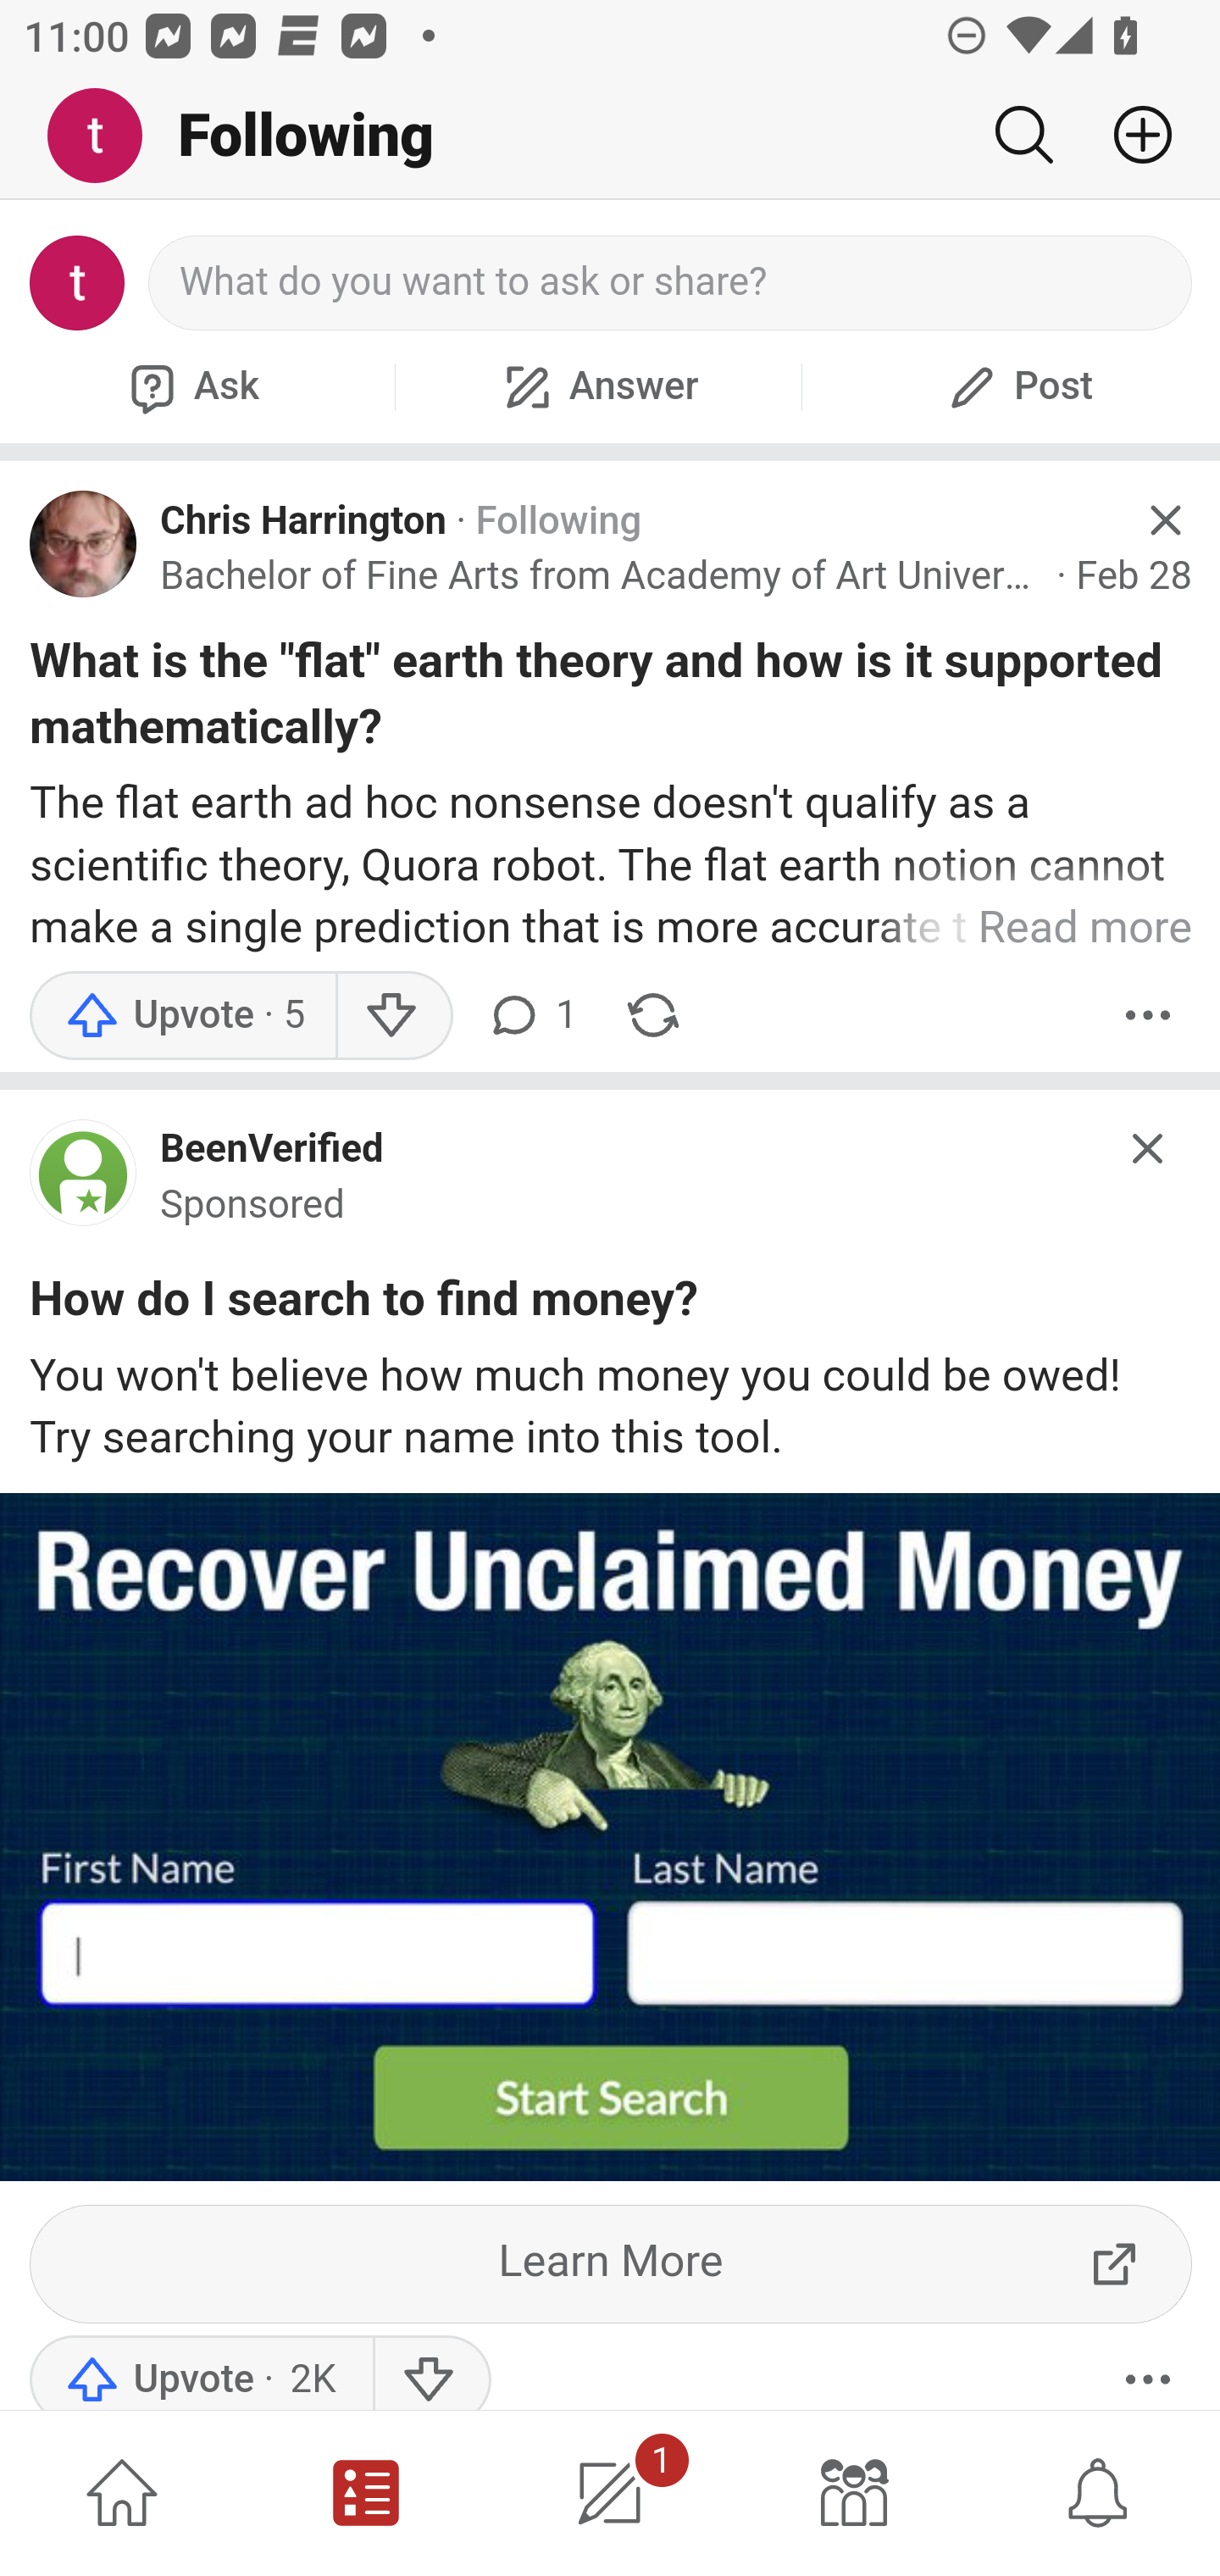  I want to click on Ask, so click(191, 386).